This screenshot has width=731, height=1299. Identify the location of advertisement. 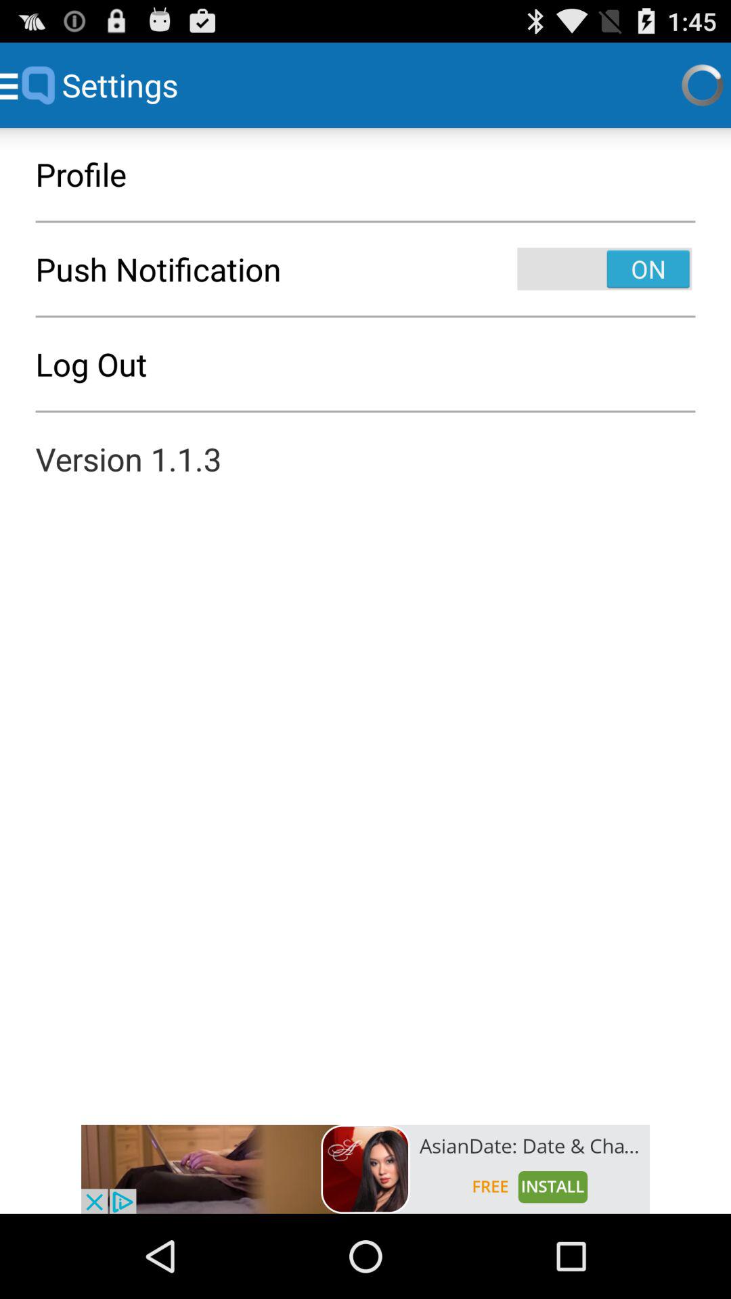
(365, 1169).